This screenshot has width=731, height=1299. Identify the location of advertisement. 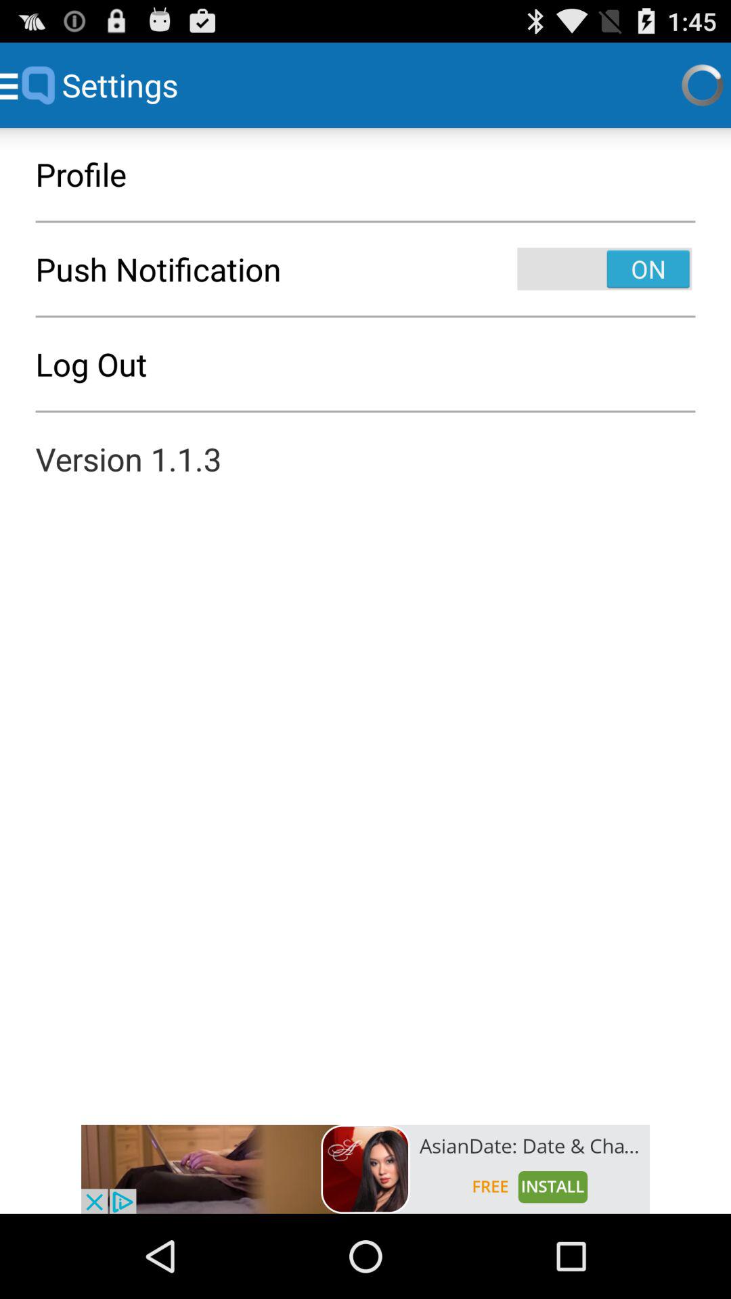
(365, 1169).